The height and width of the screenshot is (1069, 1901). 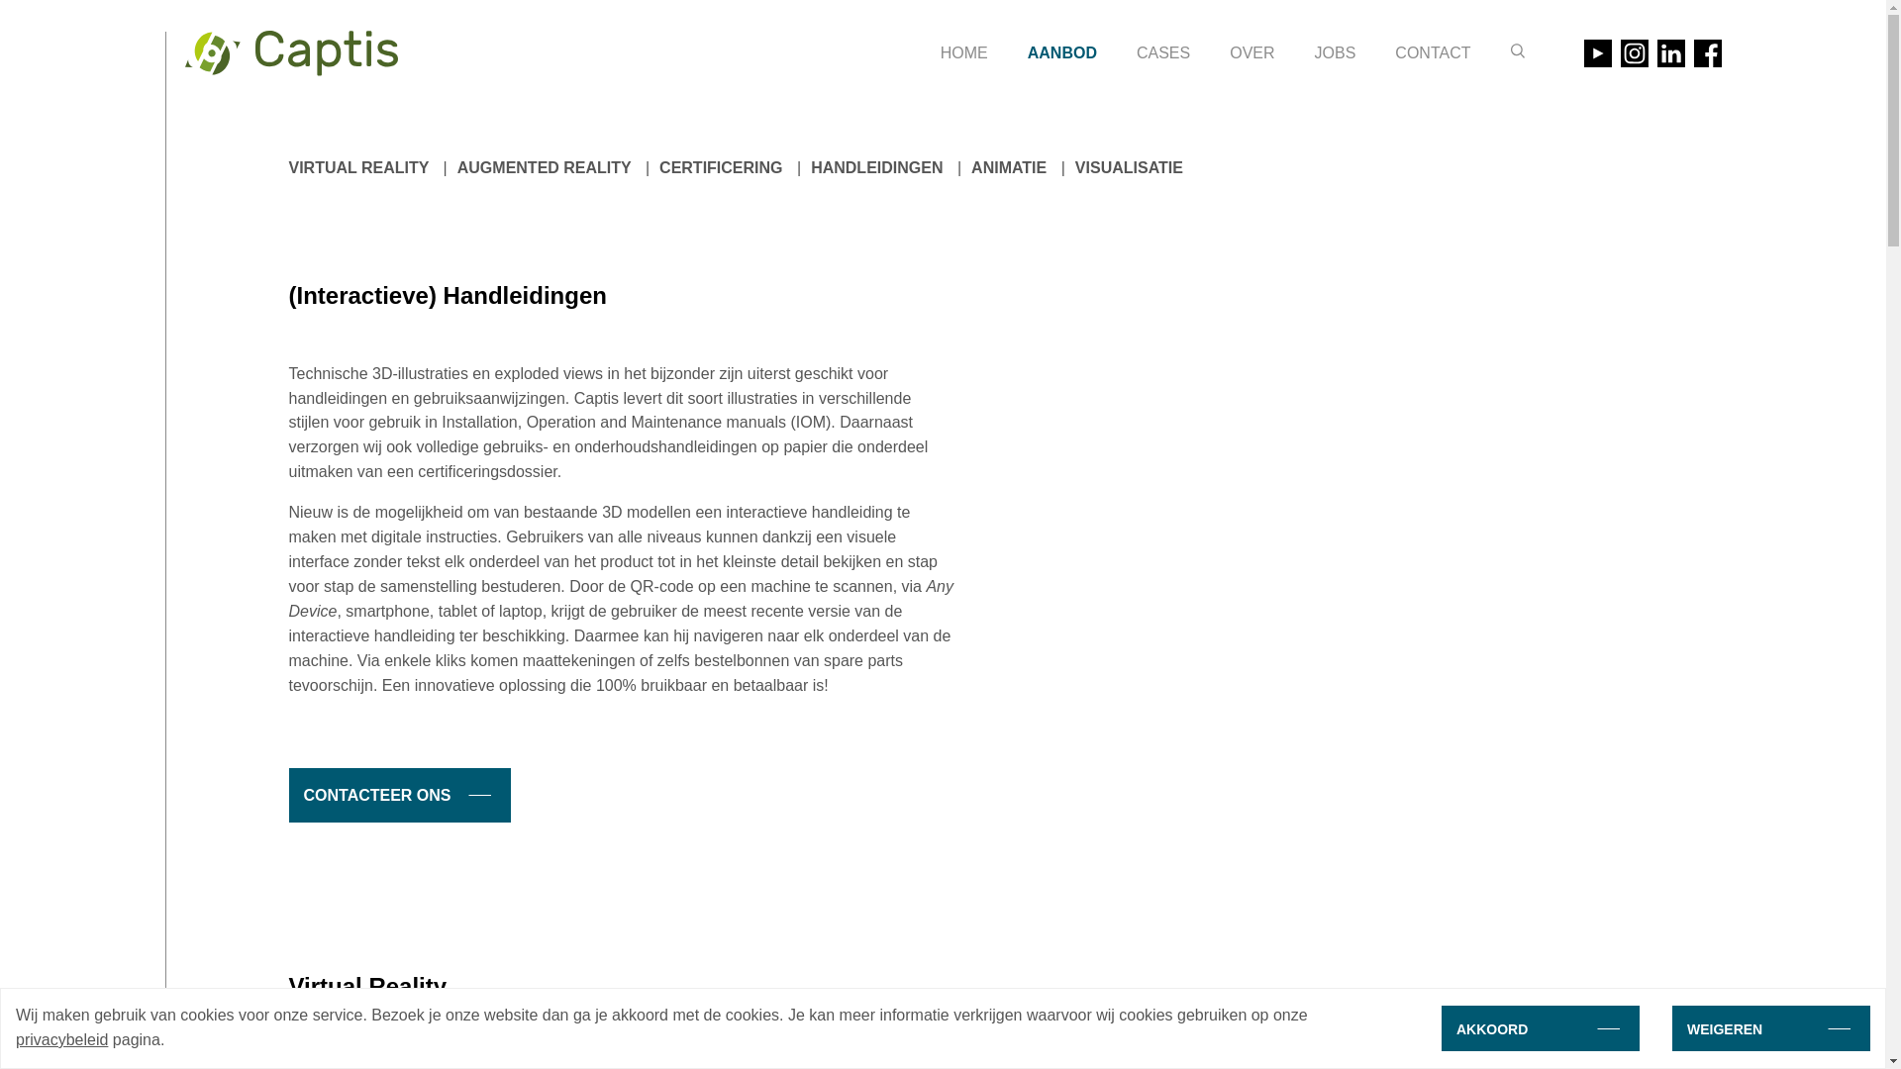 What do you see at coordinates (1251, 53) in the screenshot?
I see `OVER` at bounding box center [1251, 53].